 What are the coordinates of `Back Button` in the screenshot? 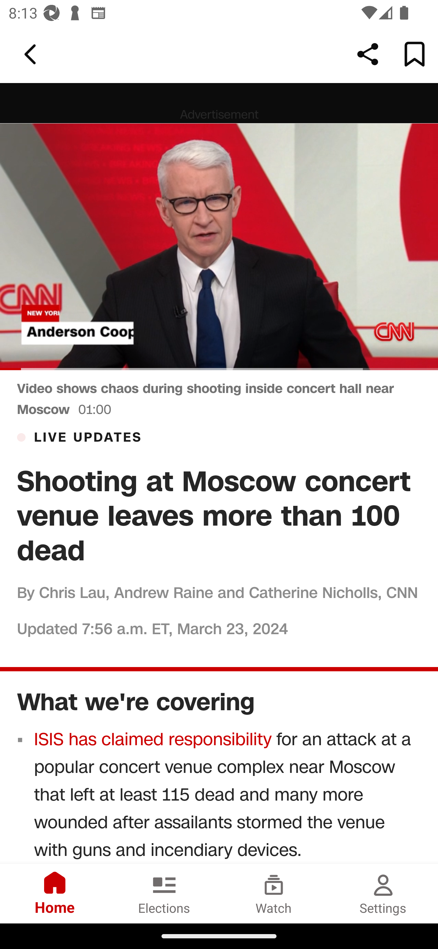 It's located at (32, 54).